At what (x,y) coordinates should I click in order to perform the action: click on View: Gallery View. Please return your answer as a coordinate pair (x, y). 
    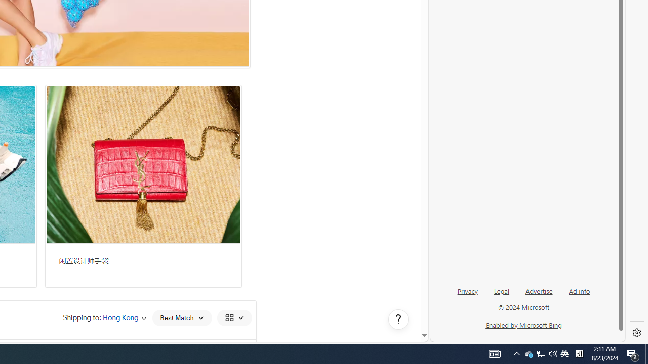
    Looking at the image, I should click on (234, 317).